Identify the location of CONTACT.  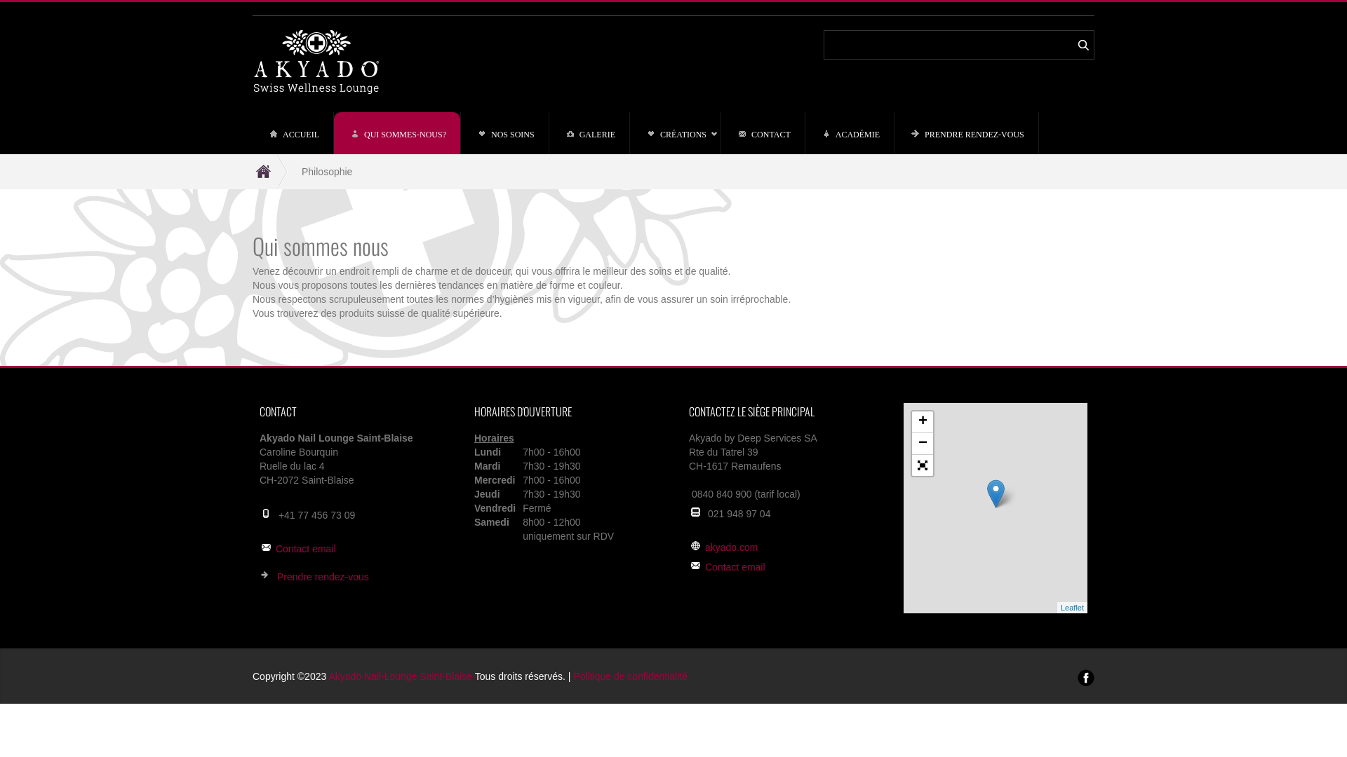
(763, 133).